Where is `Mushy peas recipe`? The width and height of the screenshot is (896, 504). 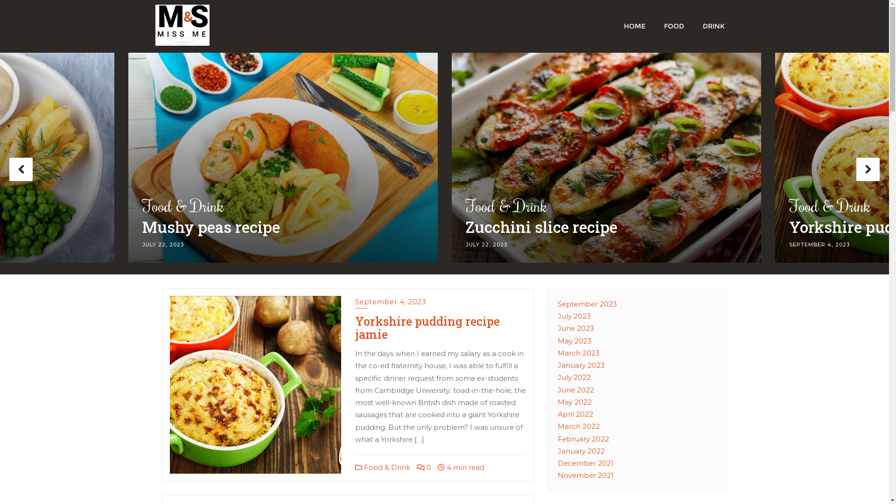 Mushy peas recipe is located at coordinates (607, 230).